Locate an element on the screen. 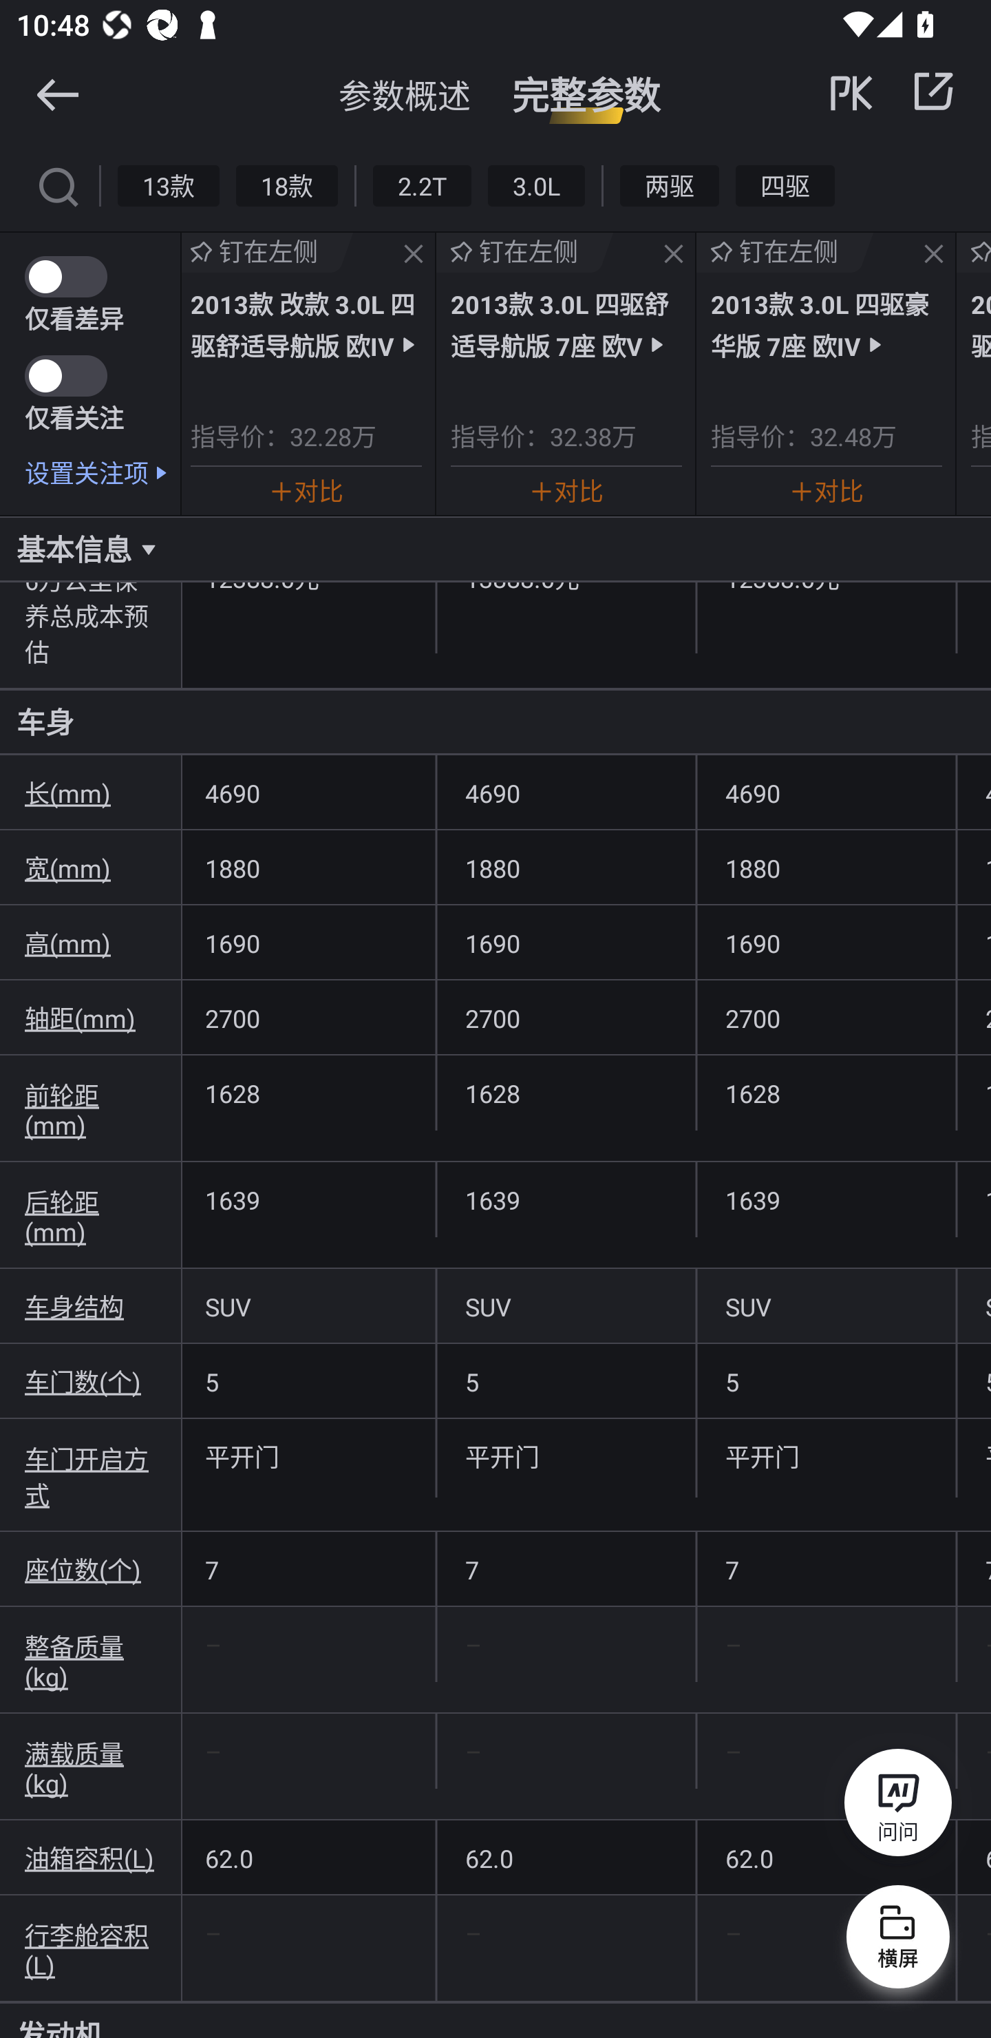 This screenshot has height=2038, width=991. 4690 is located at coordinates (308, 792).